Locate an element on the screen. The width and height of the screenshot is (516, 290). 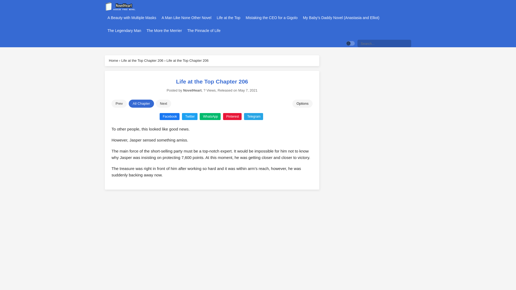
A Beauty with Multiple Masks is located at coordinates (132, 18).